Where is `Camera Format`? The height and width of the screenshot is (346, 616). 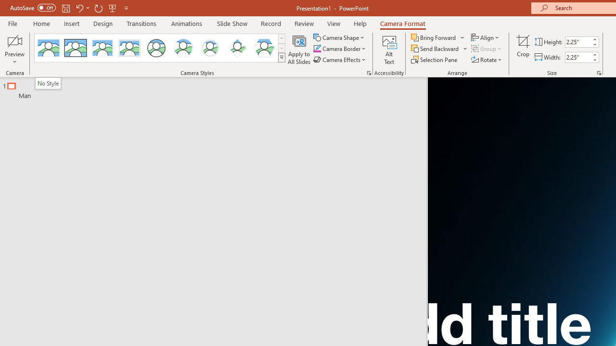 Camera Format is located at coordinates (402, 23).